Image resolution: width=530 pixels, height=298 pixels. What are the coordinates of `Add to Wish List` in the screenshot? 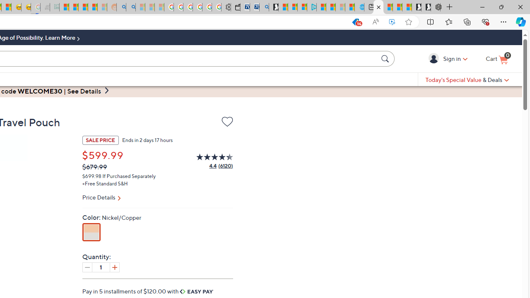 It's located at (227, 123).